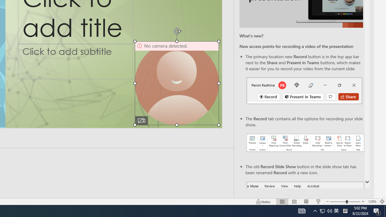  I want to click on Zoom 129%, so click(372, 201).